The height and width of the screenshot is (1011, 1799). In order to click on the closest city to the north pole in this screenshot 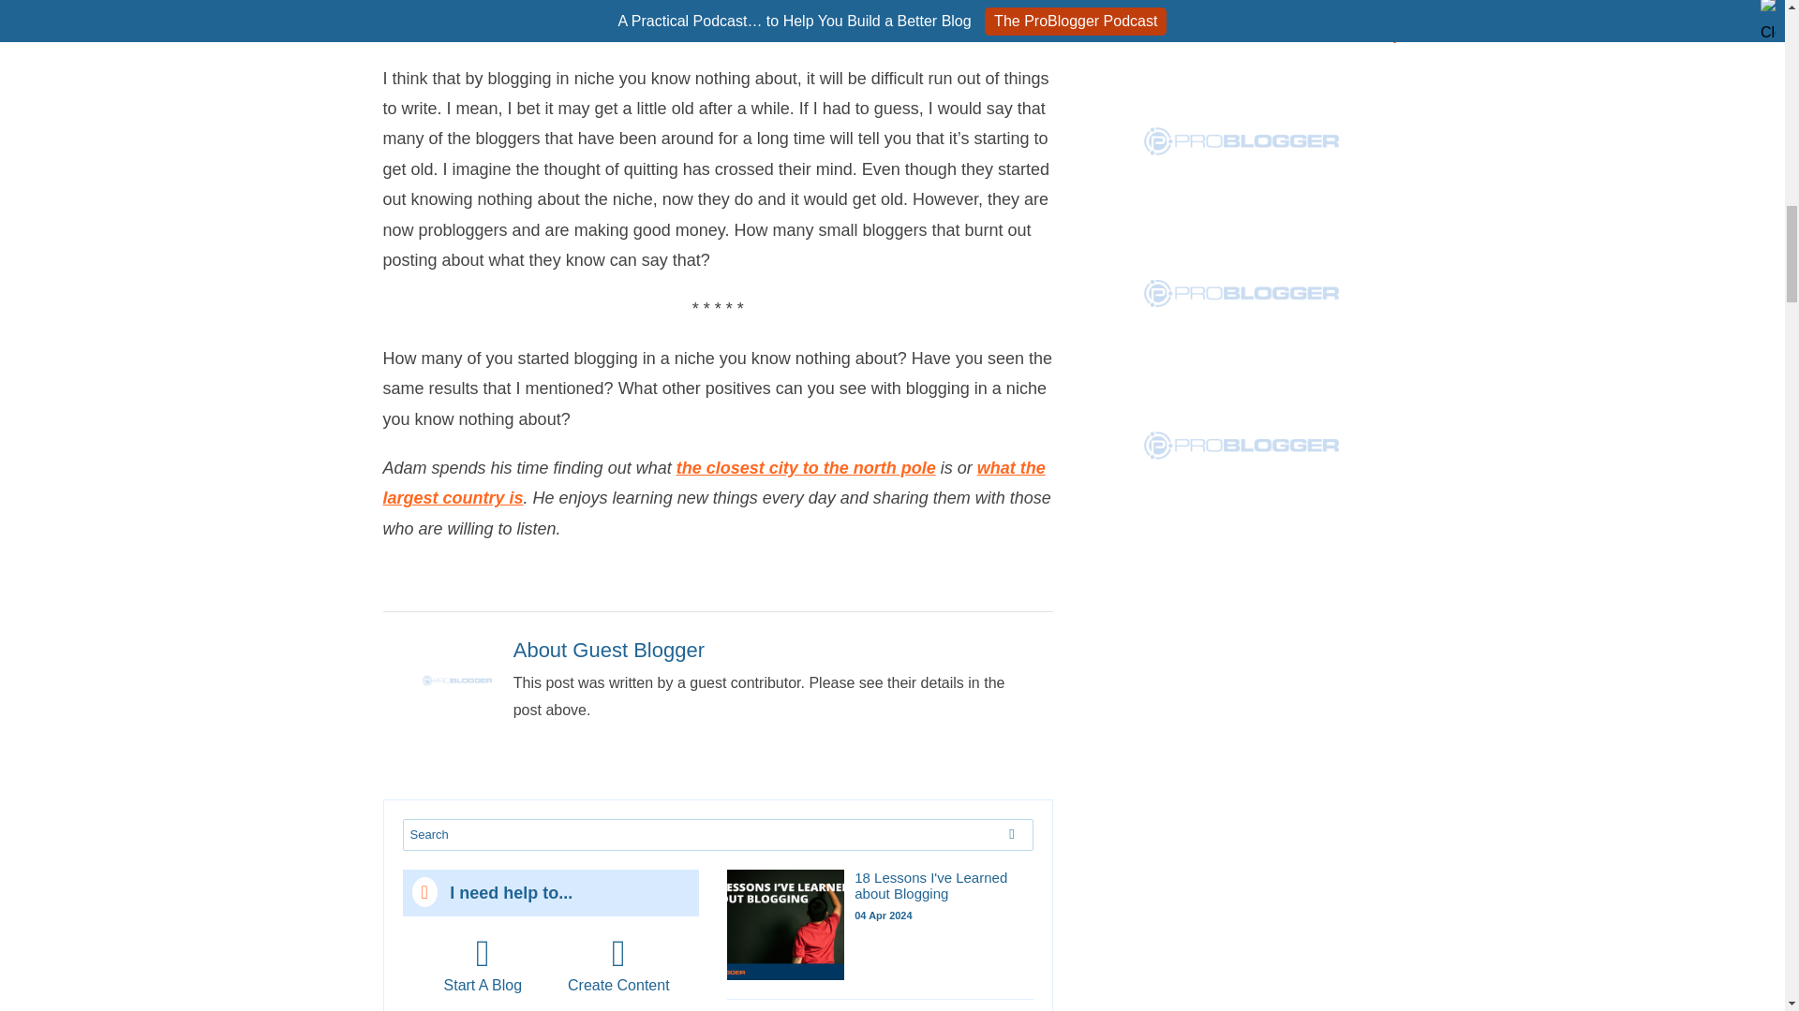, I will do `click(806, 468)`.